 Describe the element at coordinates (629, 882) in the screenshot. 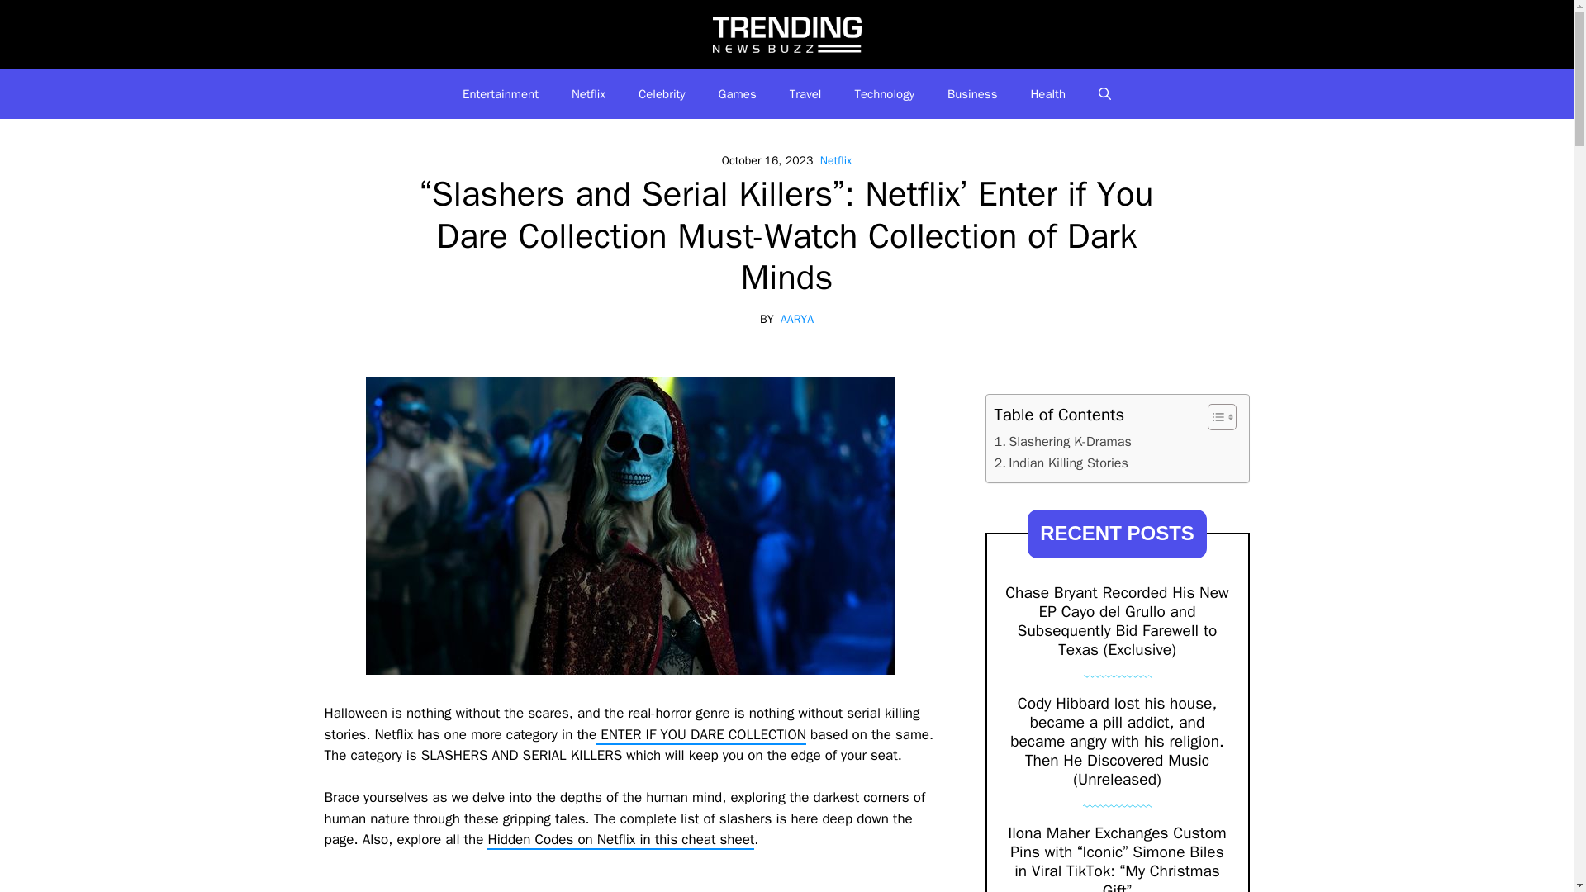

I see `Advertisement` at that location.